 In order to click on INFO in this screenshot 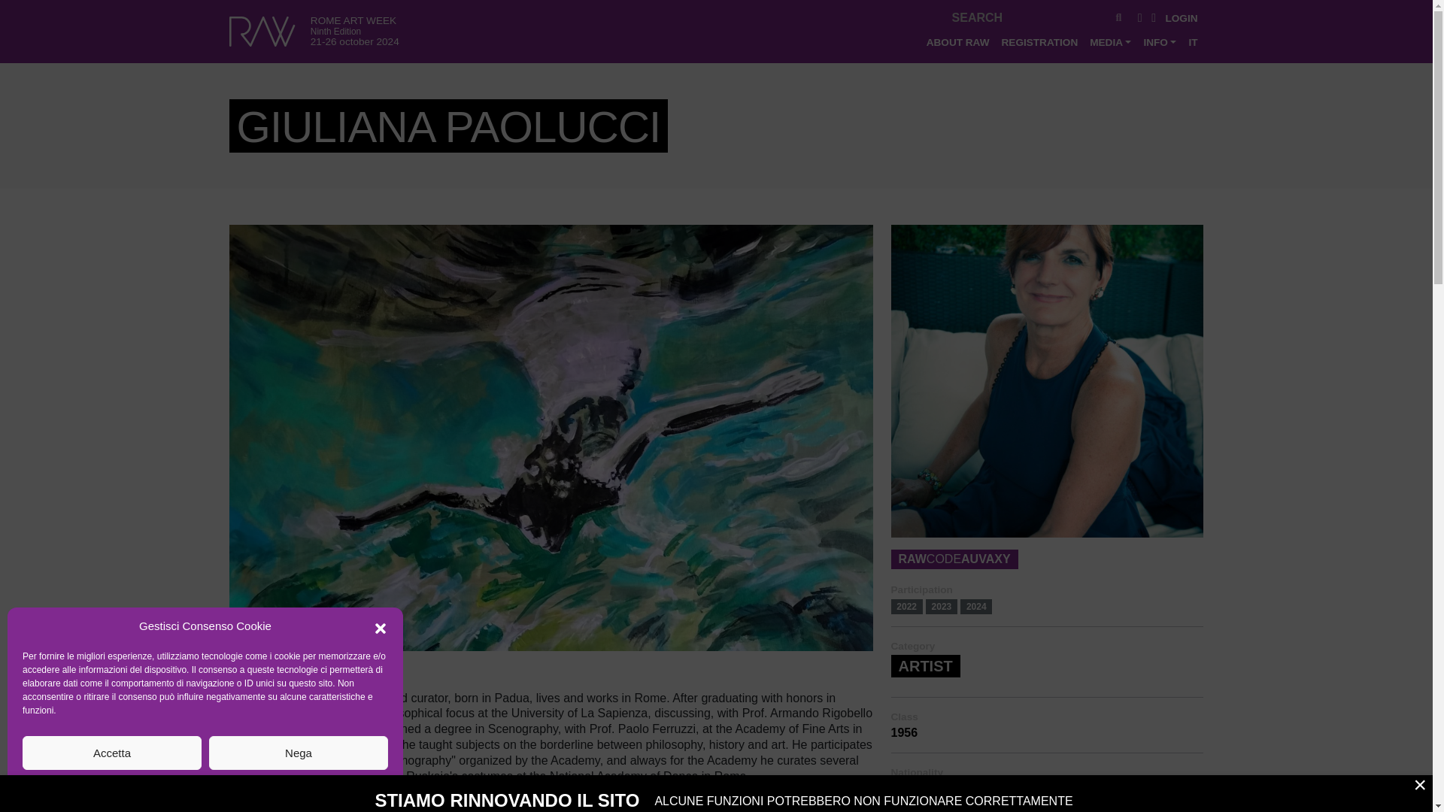, I will do `click(1160, 42)`.